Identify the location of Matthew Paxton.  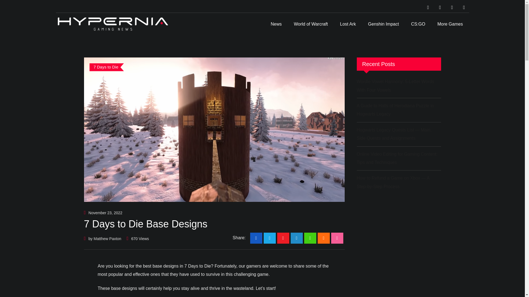
(107, 238).